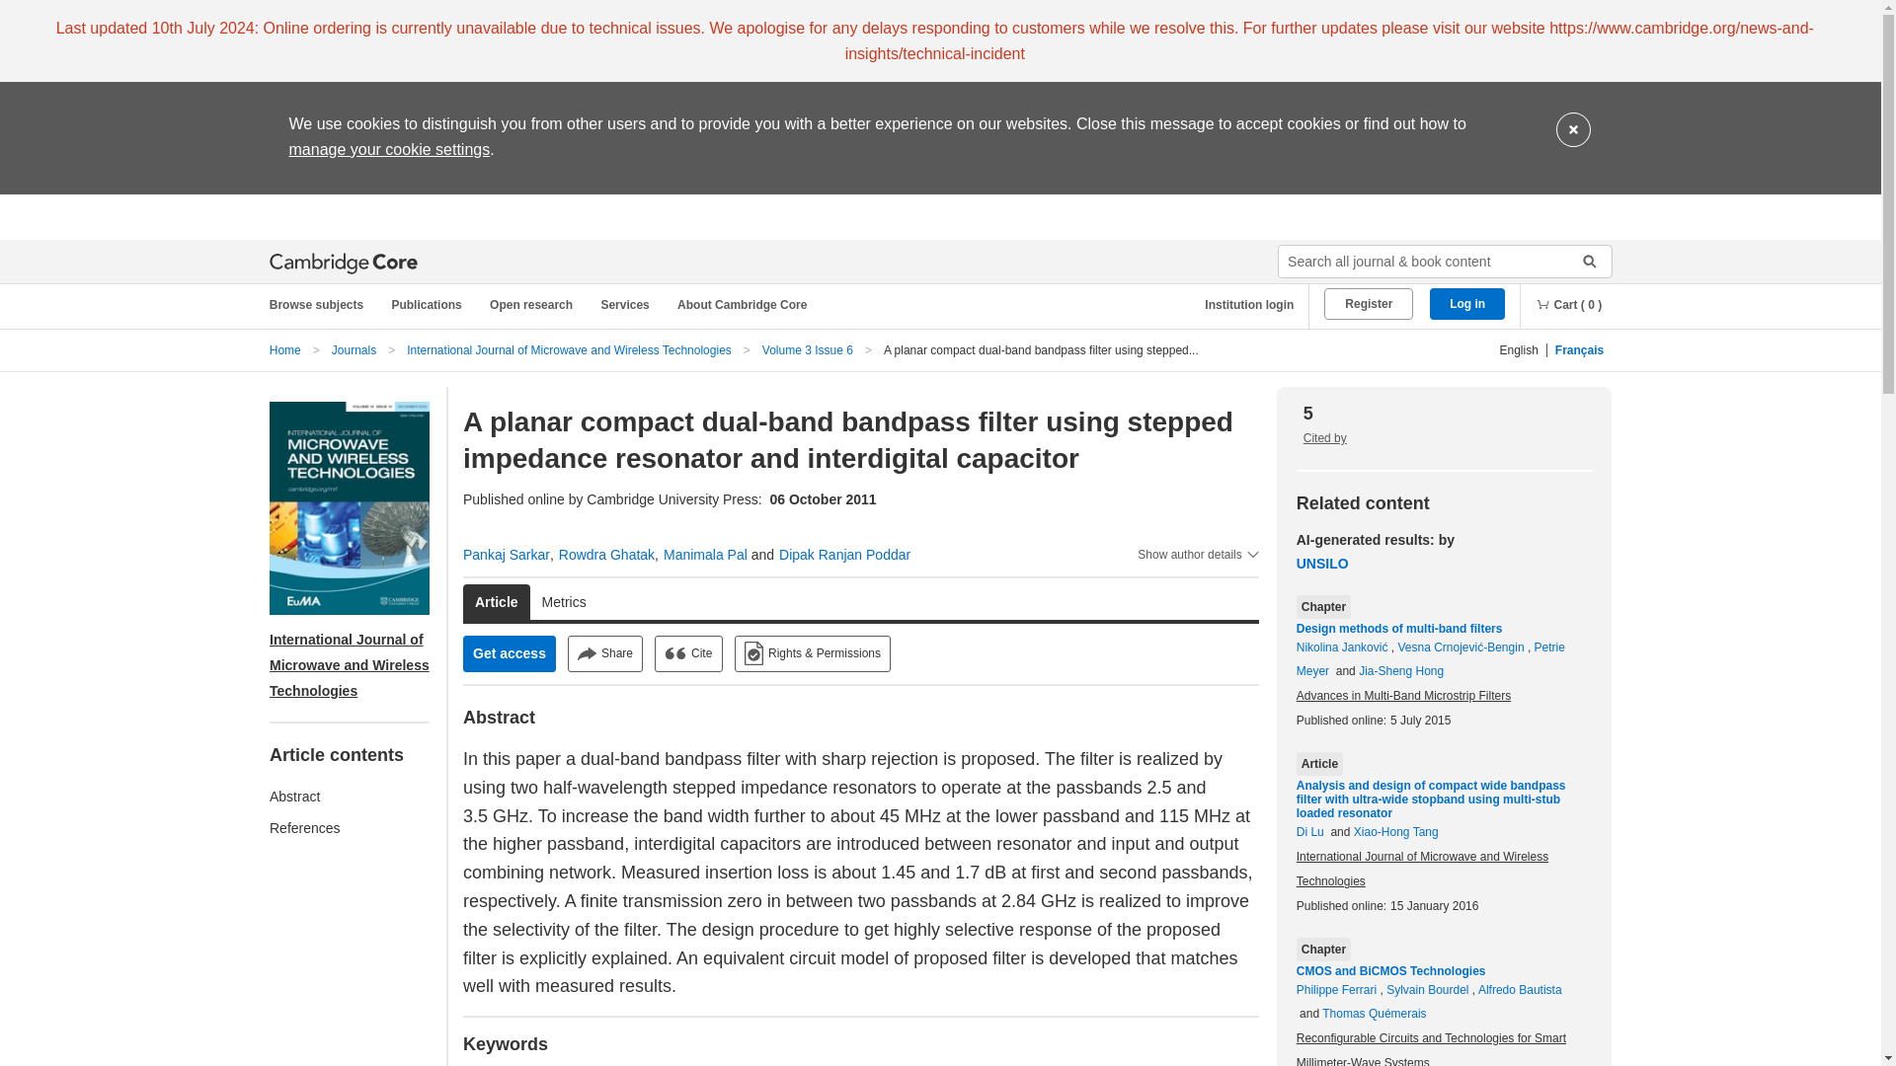 Image resolution: width=1896 pixels, height=1066 pixels. What do you see at coordinates (1368, 304) in the screenshot?
I see `Register` at bounding box center [1368, 304].